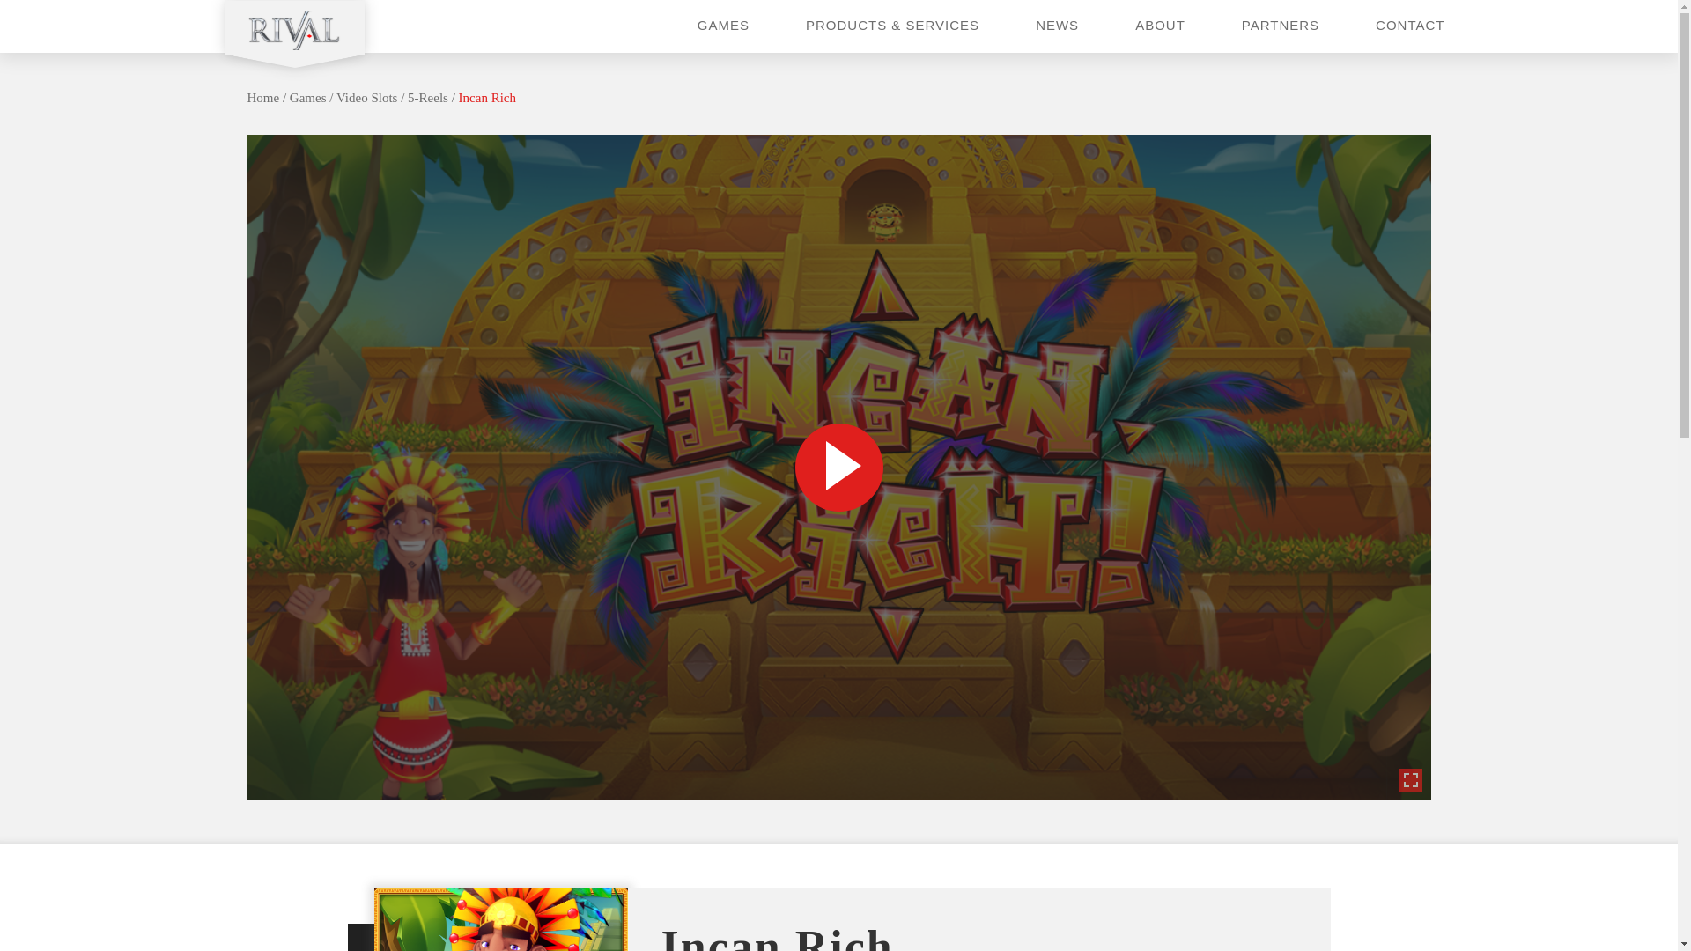  I want to click on NEWS, so click(1057, 25).